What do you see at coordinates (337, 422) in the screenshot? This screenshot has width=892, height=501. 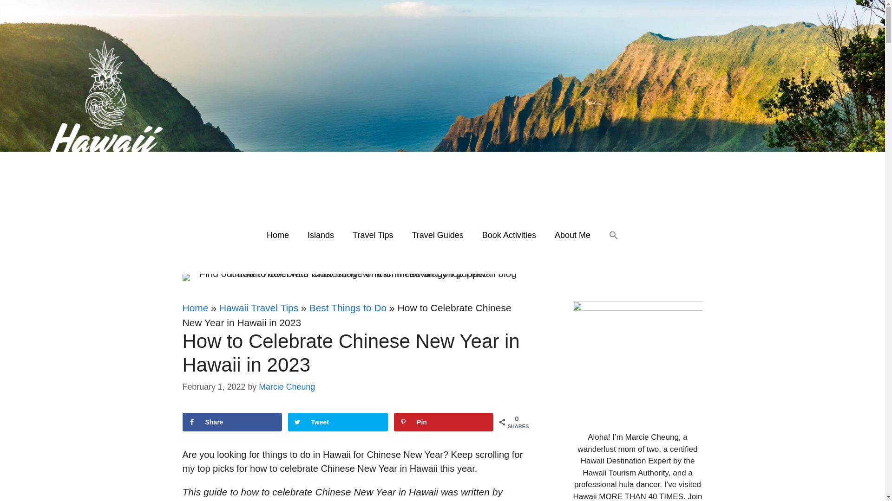 I see `Share on Twitter` at bounding box center [337, 422].